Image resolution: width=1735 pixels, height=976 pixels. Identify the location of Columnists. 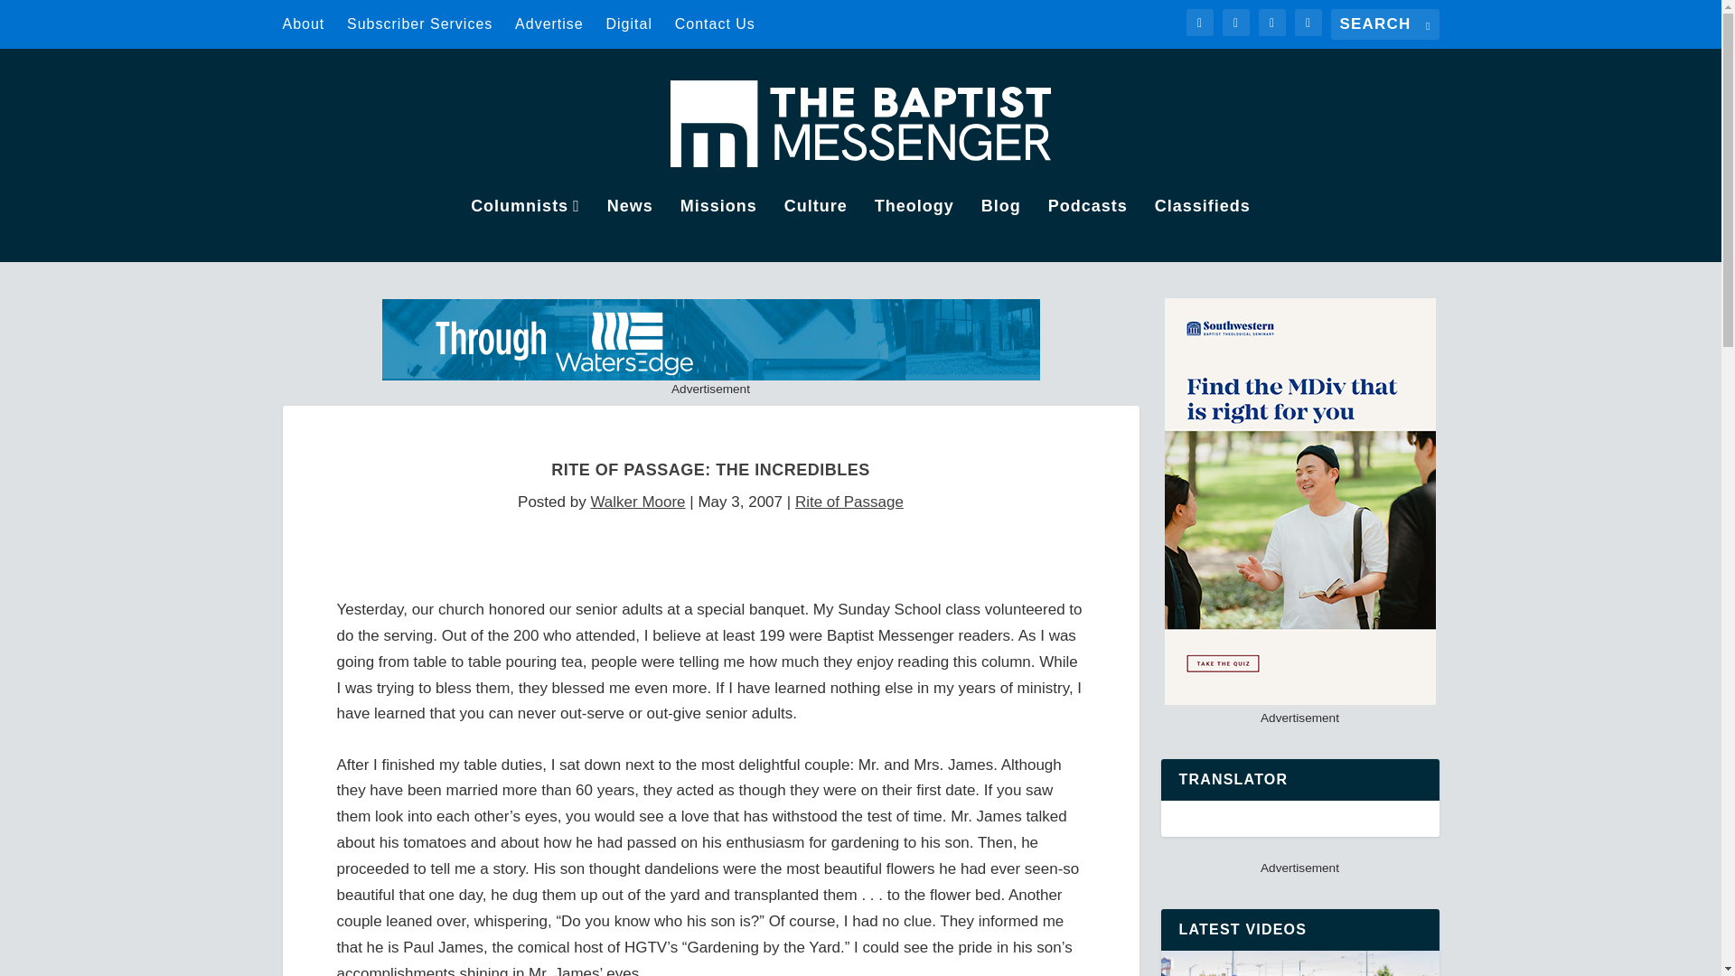
(524, 230).